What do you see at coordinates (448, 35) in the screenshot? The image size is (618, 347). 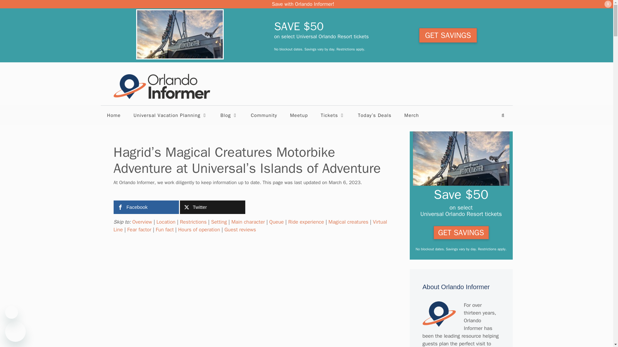 I see `GET SAVINGS` at bounding box center [448, 35].